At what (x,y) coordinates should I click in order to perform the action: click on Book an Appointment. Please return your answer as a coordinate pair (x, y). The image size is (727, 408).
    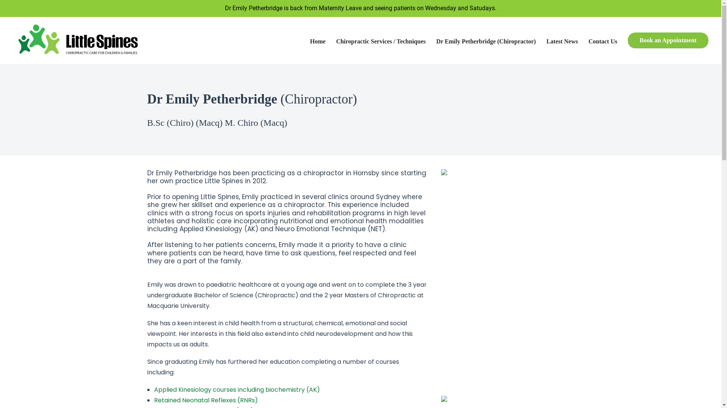
    Looking at the image, I should click on (665, 40).